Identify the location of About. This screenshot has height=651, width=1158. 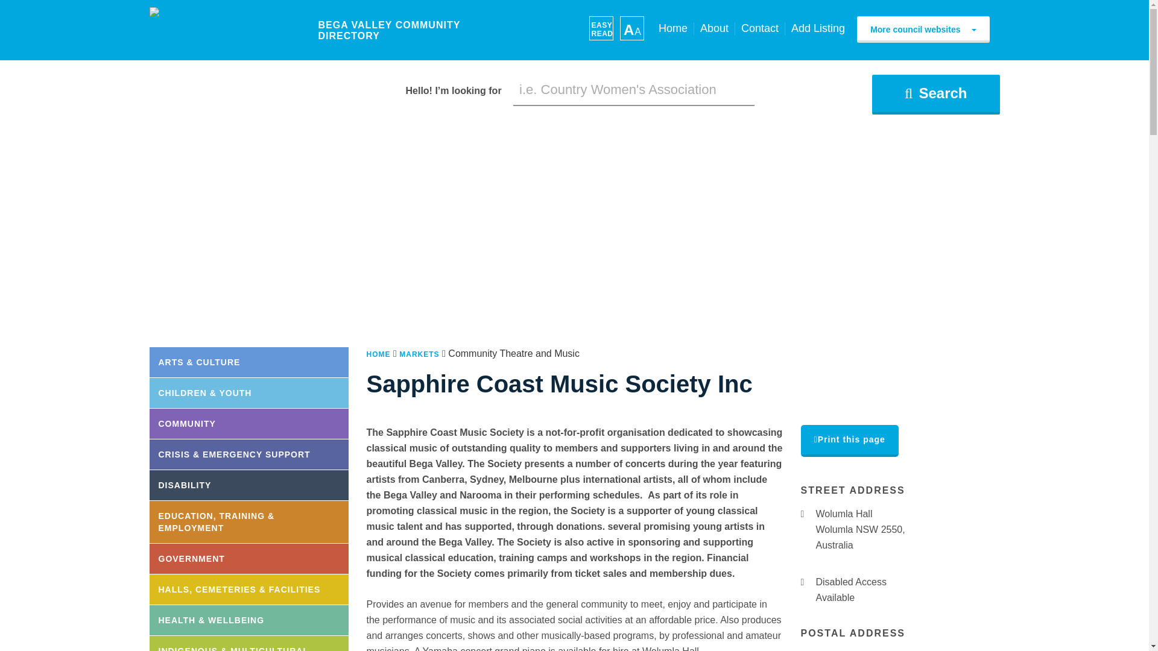
(714, 28).